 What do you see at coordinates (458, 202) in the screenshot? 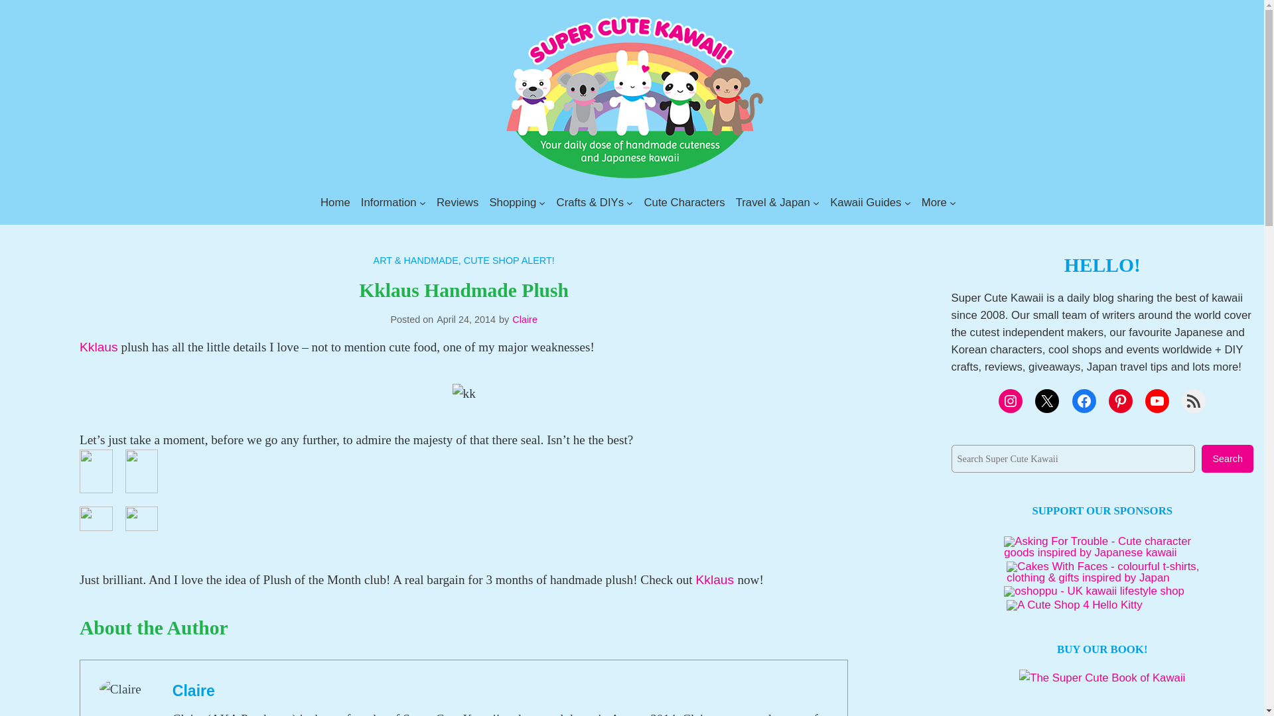
I see `Reviews` at bounding box center [458, 202].